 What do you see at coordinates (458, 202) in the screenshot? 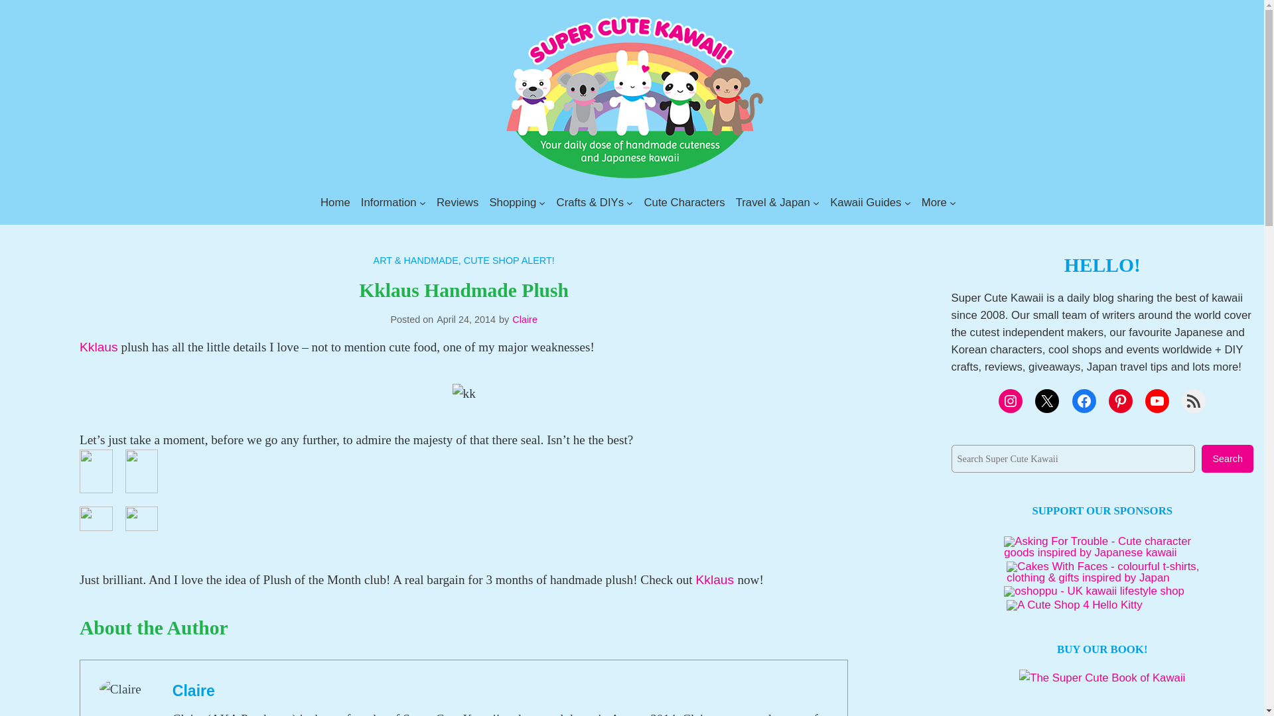
I see `Reviews` at bounding box center [458, 202].